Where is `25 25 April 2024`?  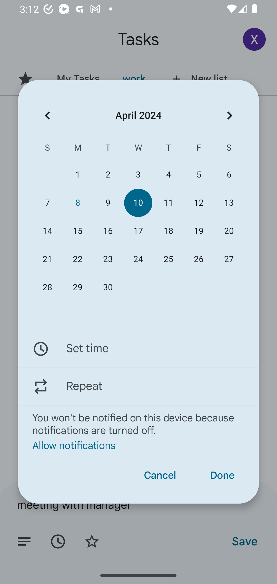 25 25 April 2024 is located at coordinates (169, 259).